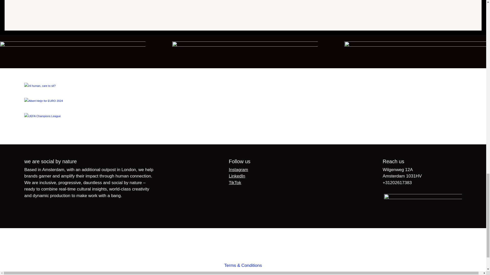 The image size is (490, 275). I want to click on Instagram, so click(238, 170).